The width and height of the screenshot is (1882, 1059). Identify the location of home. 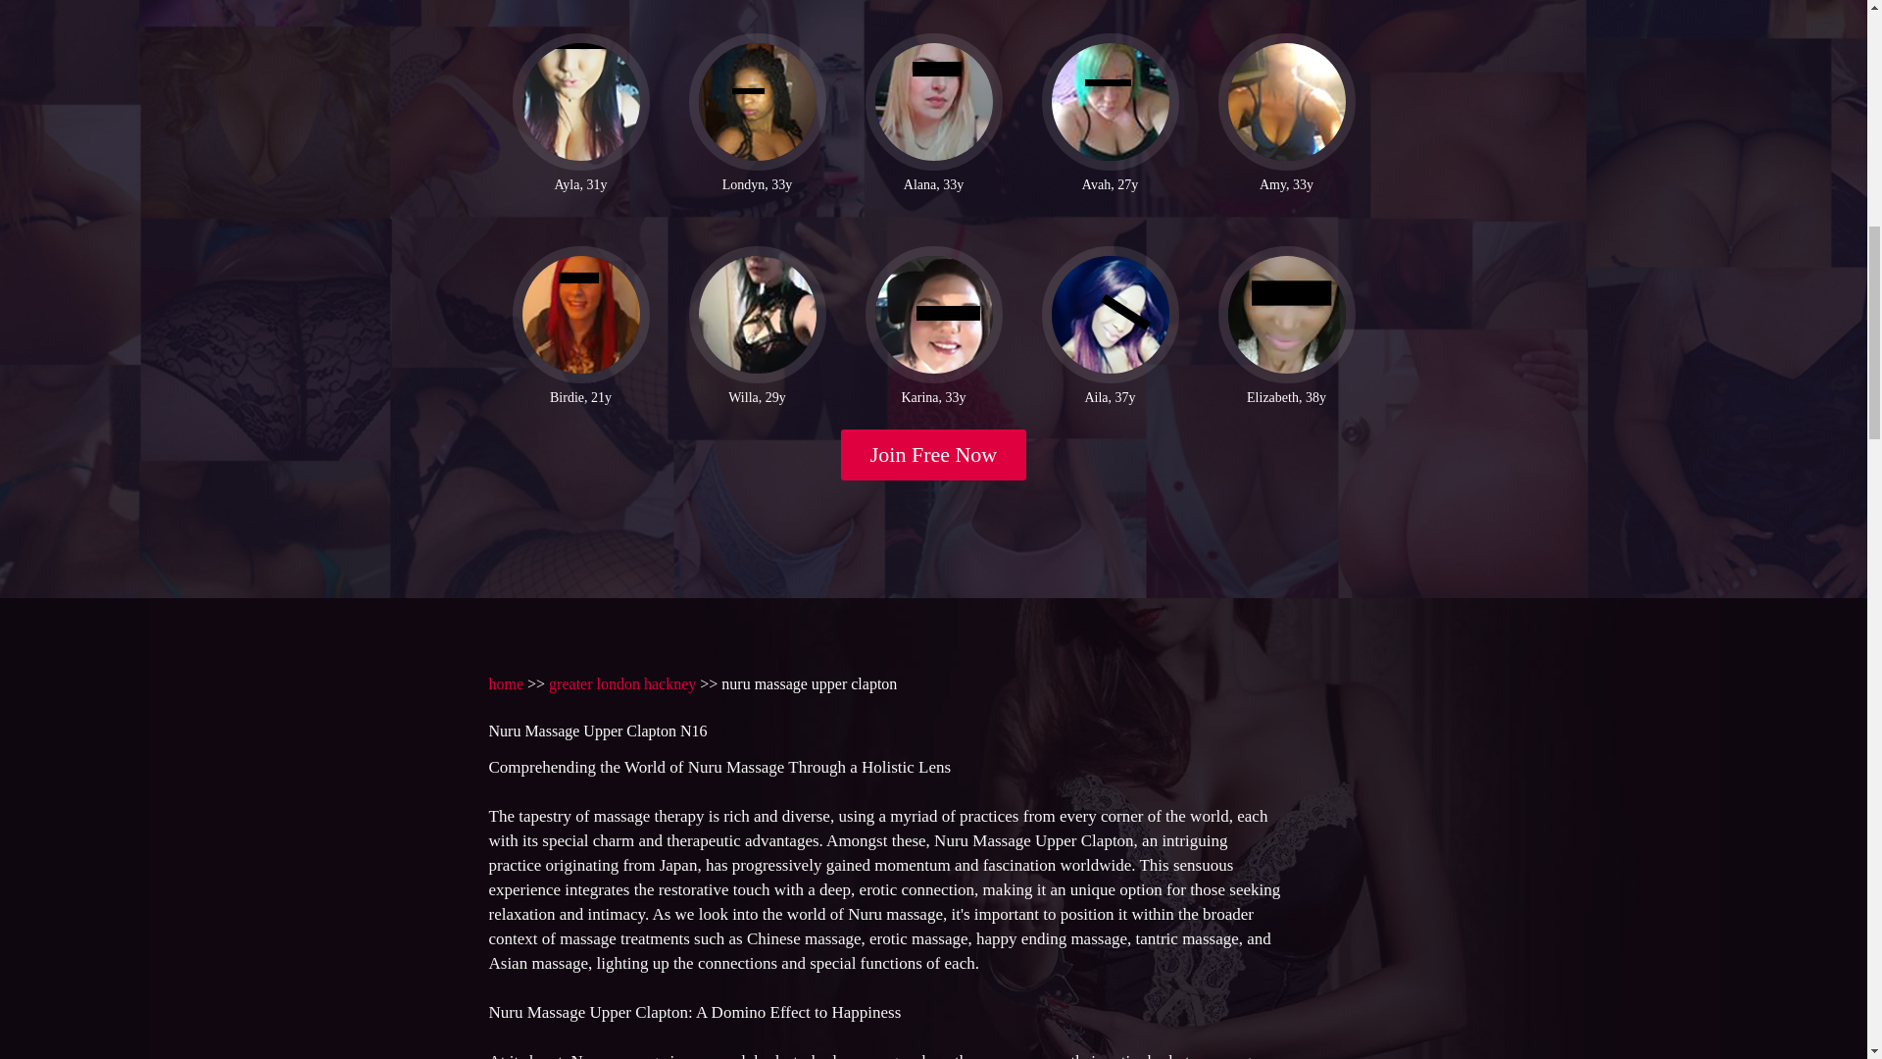
(505, 684).